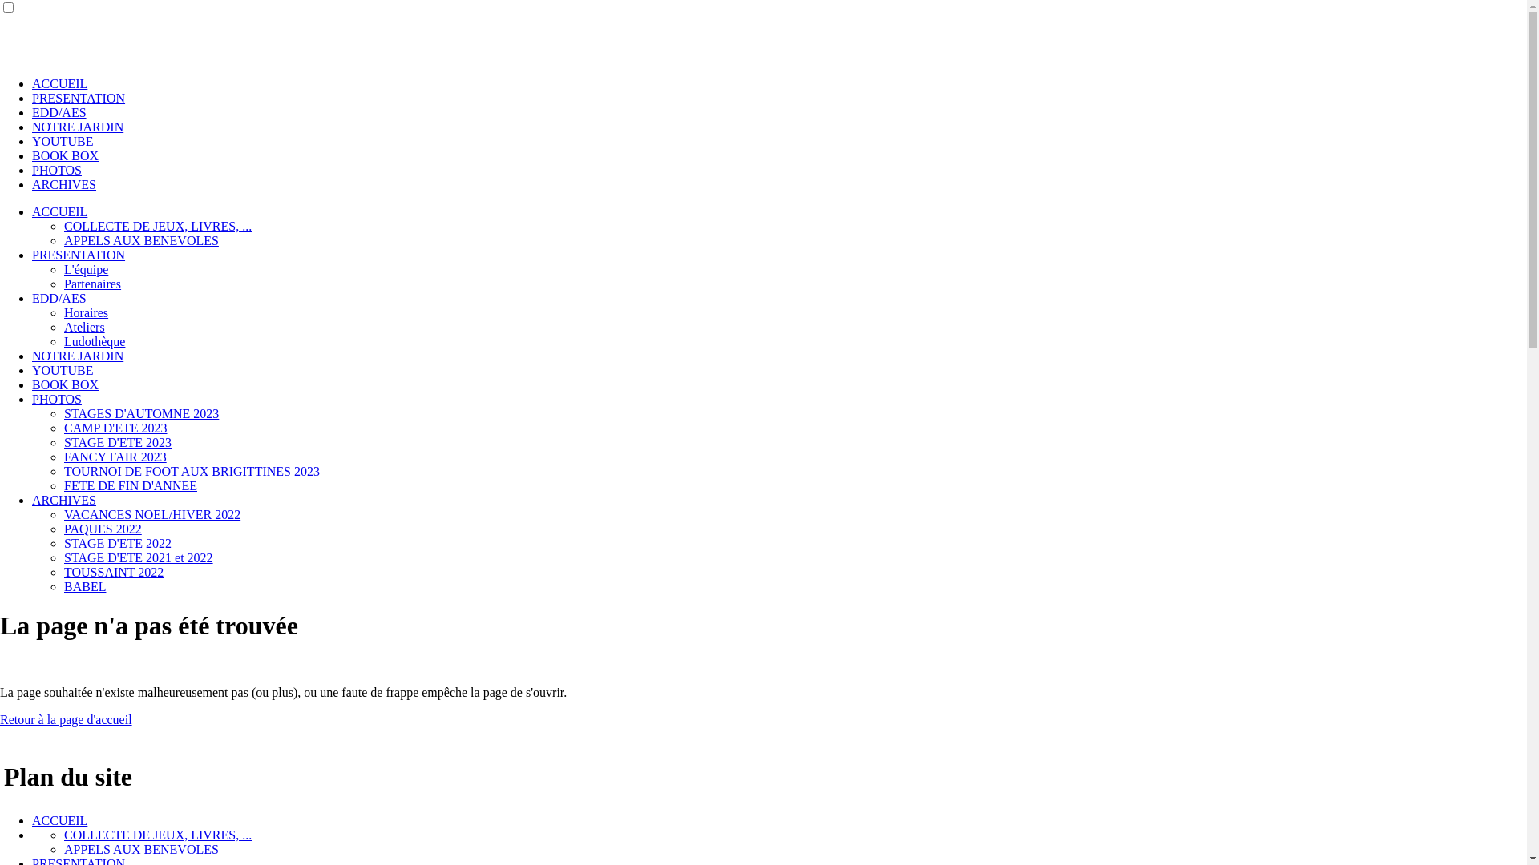 This screenshot has width=1539, height=865. What do you see at coordinates (59, 112) in the screenshot?
I see `EDD/AES` at bounding box center [59, 112].